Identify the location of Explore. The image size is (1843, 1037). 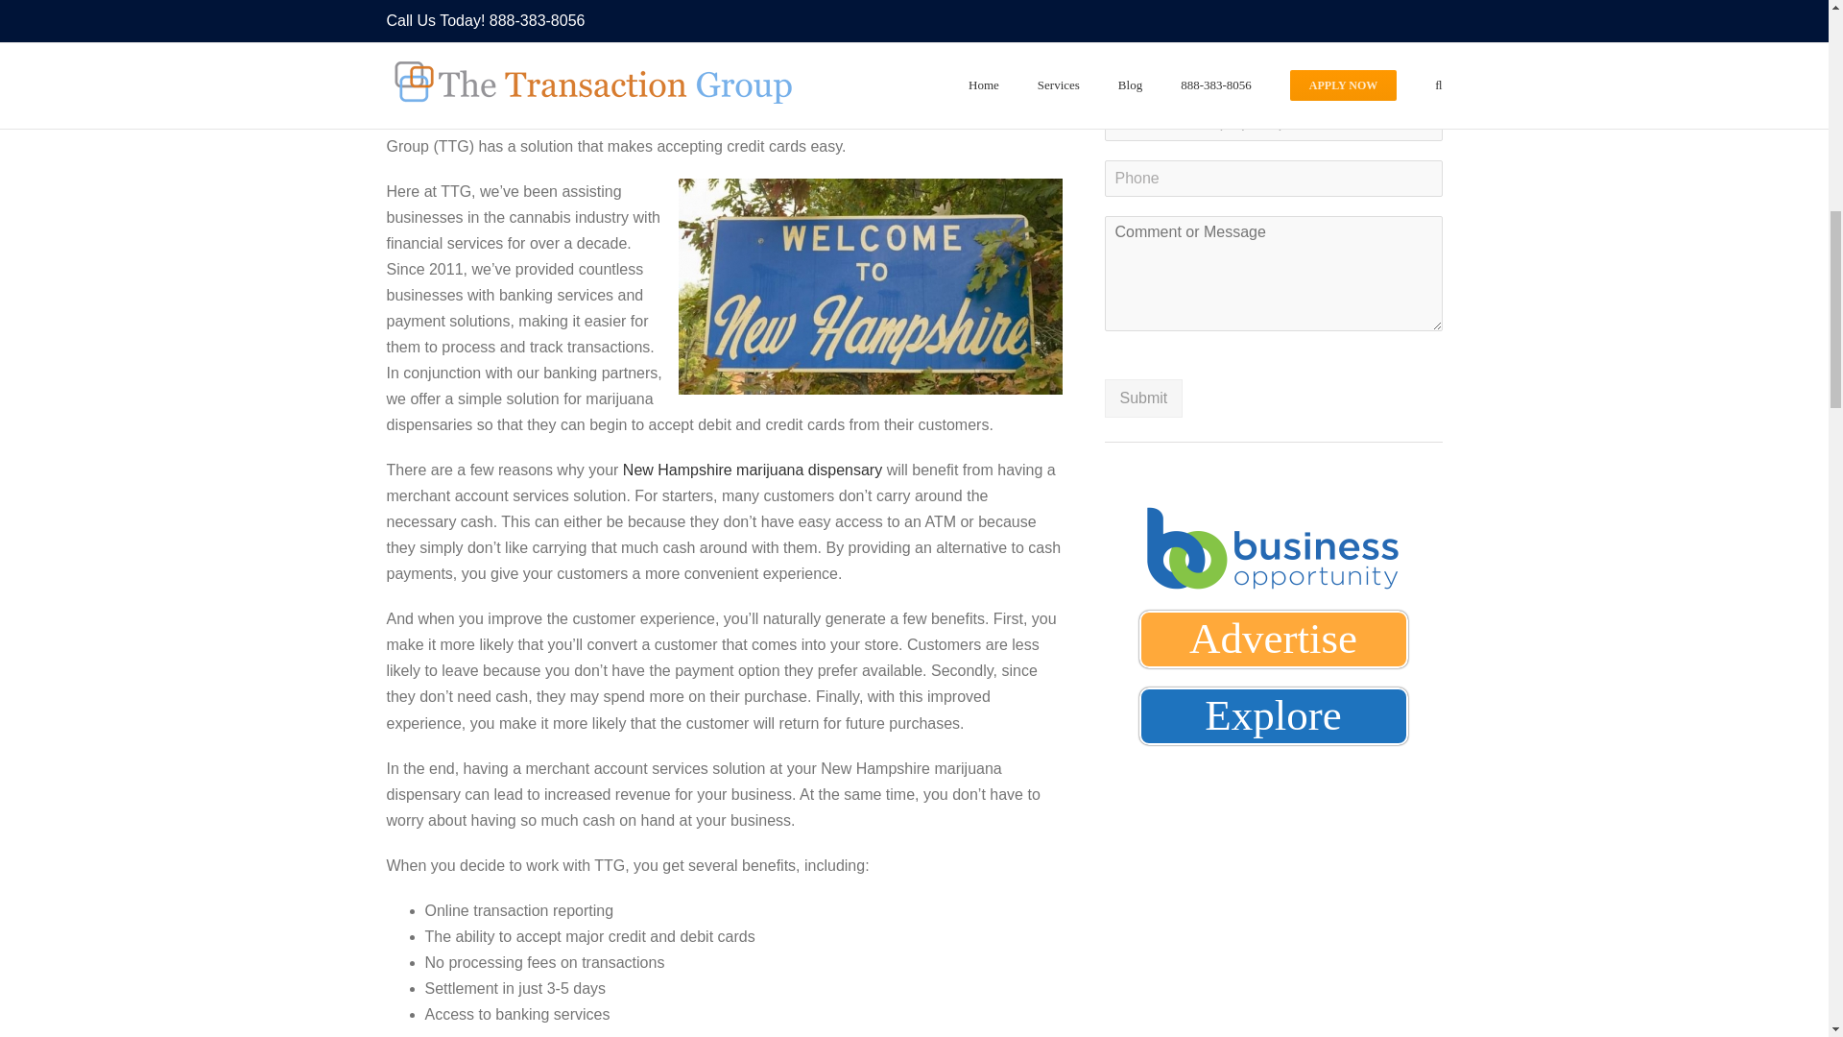
(1273, 716).